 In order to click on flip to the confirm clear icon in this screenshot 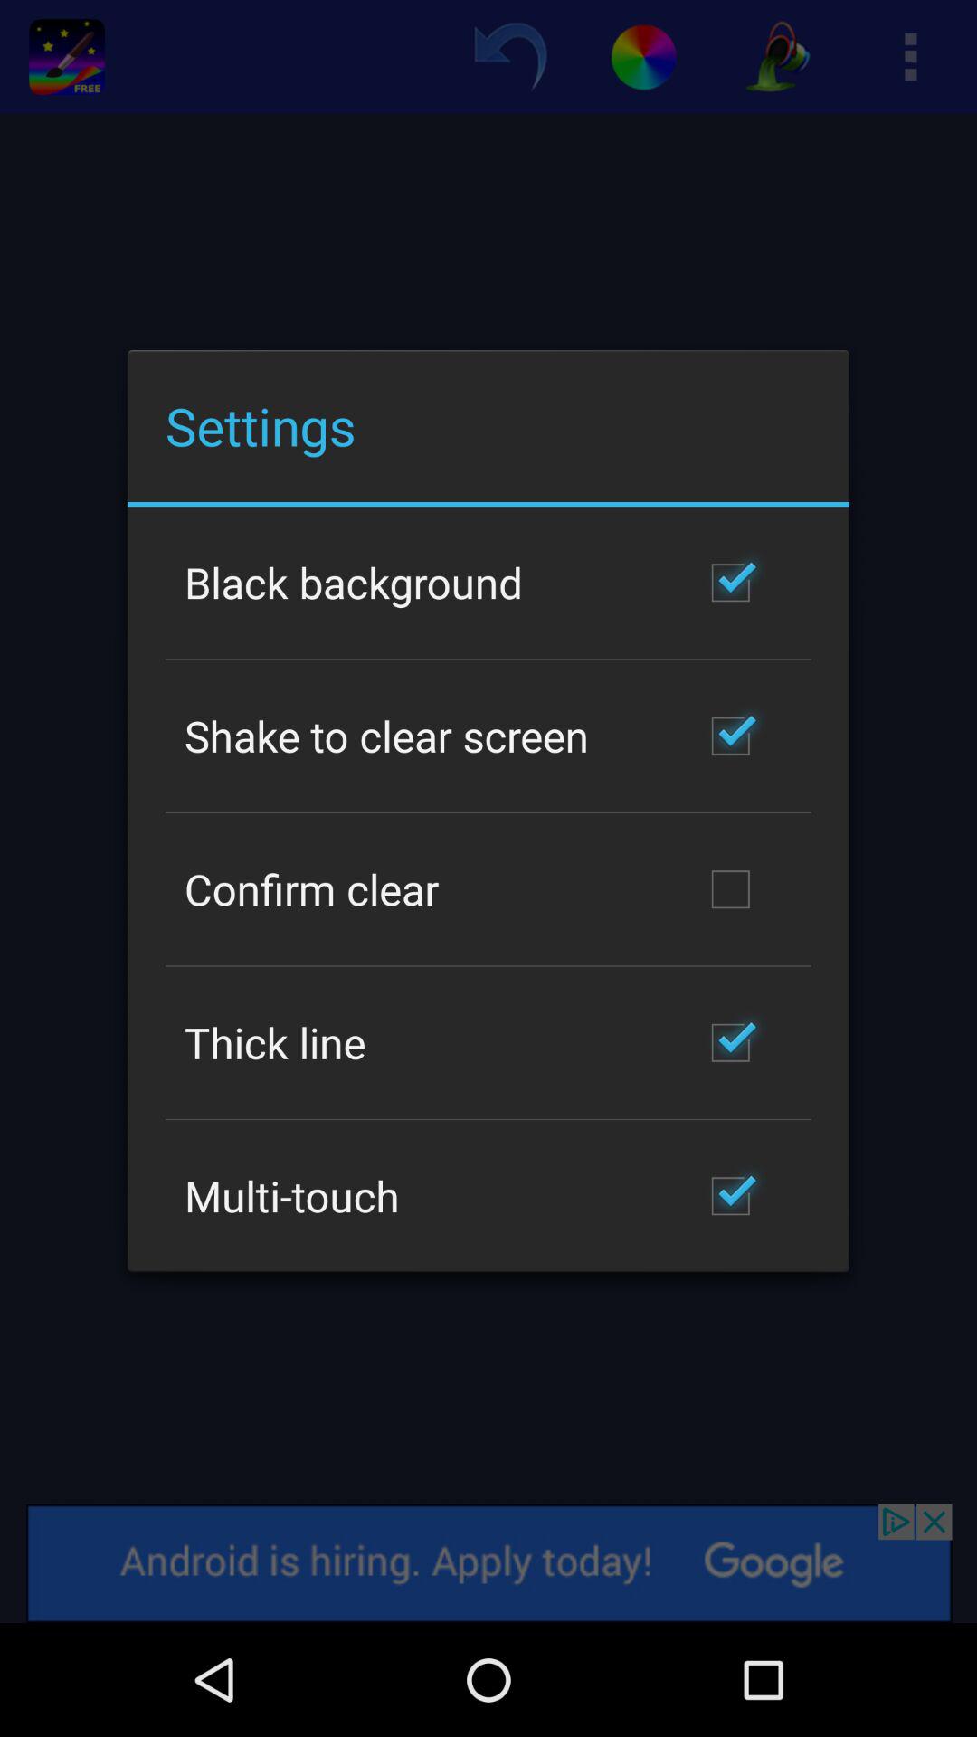, I will do `click(311, 888)`.